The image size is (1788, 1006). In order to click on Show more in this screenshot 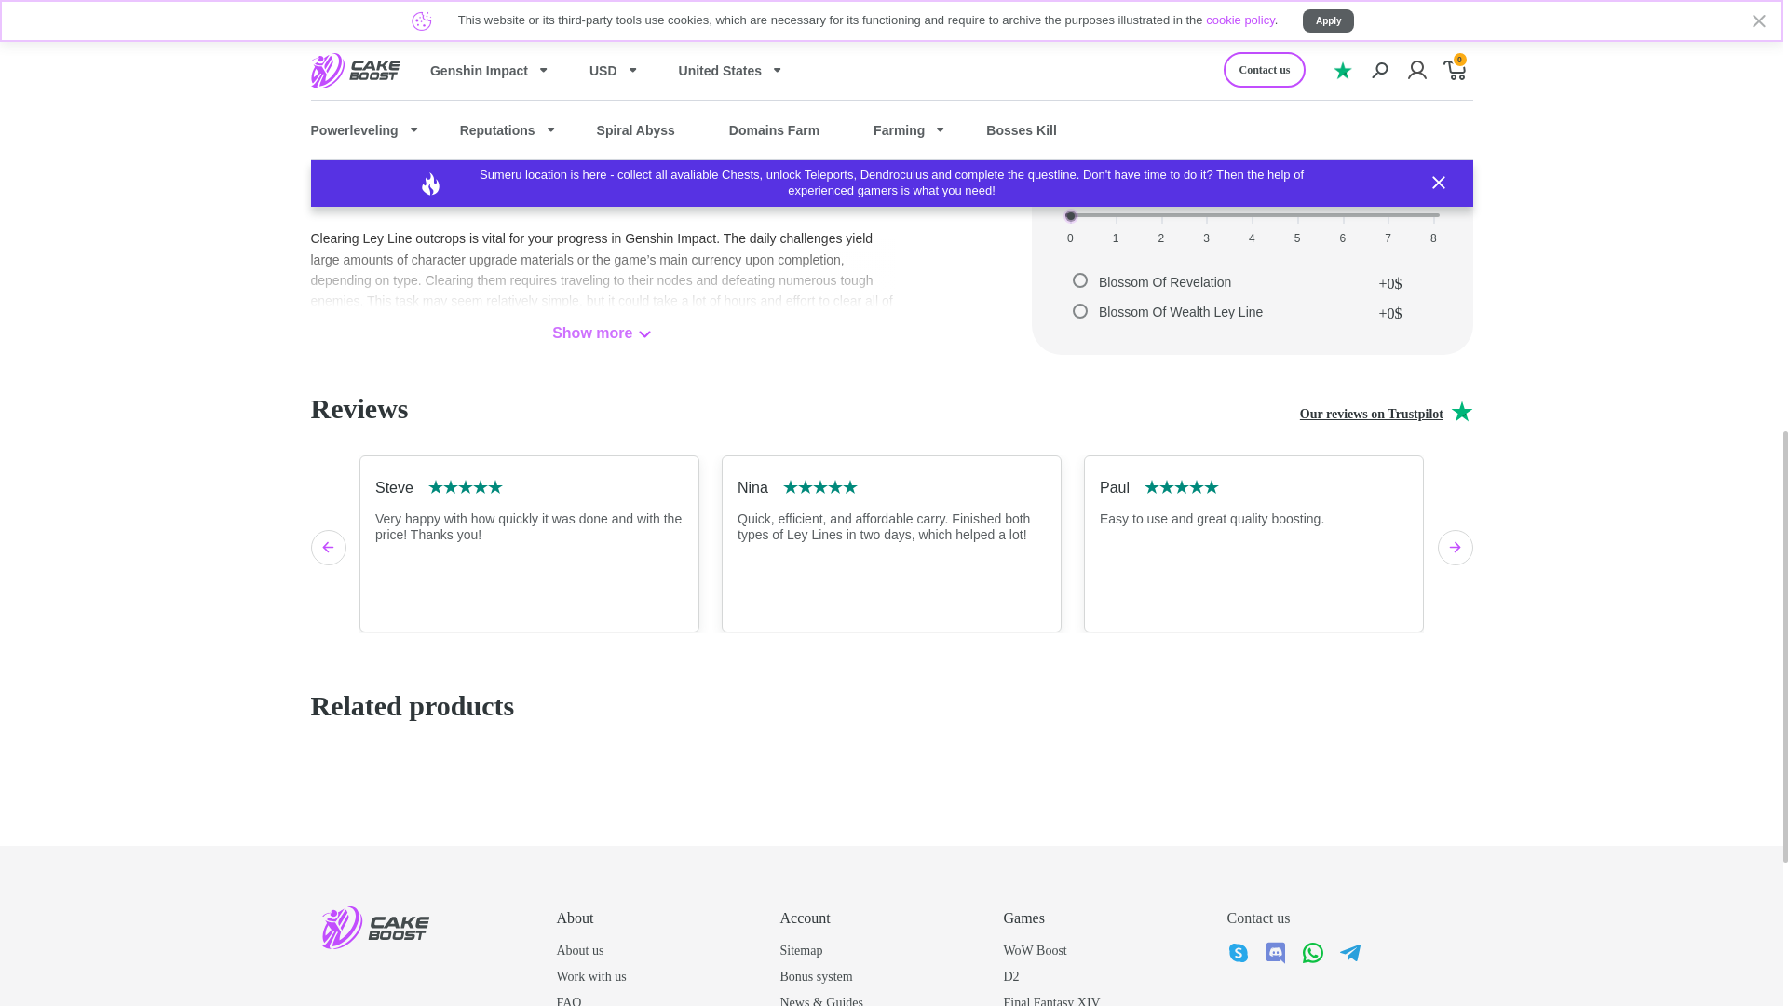, I will do `click(602, 333)`.